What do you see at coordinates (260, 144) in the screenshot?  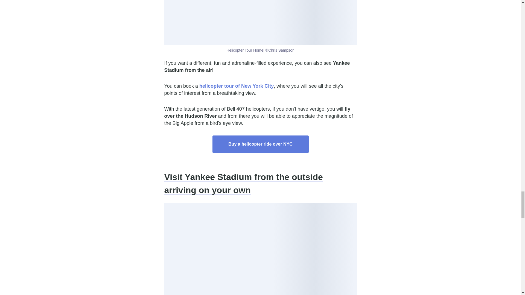 I see `Buy a helicopter ride over NYC` at bounding box center [260, 144].